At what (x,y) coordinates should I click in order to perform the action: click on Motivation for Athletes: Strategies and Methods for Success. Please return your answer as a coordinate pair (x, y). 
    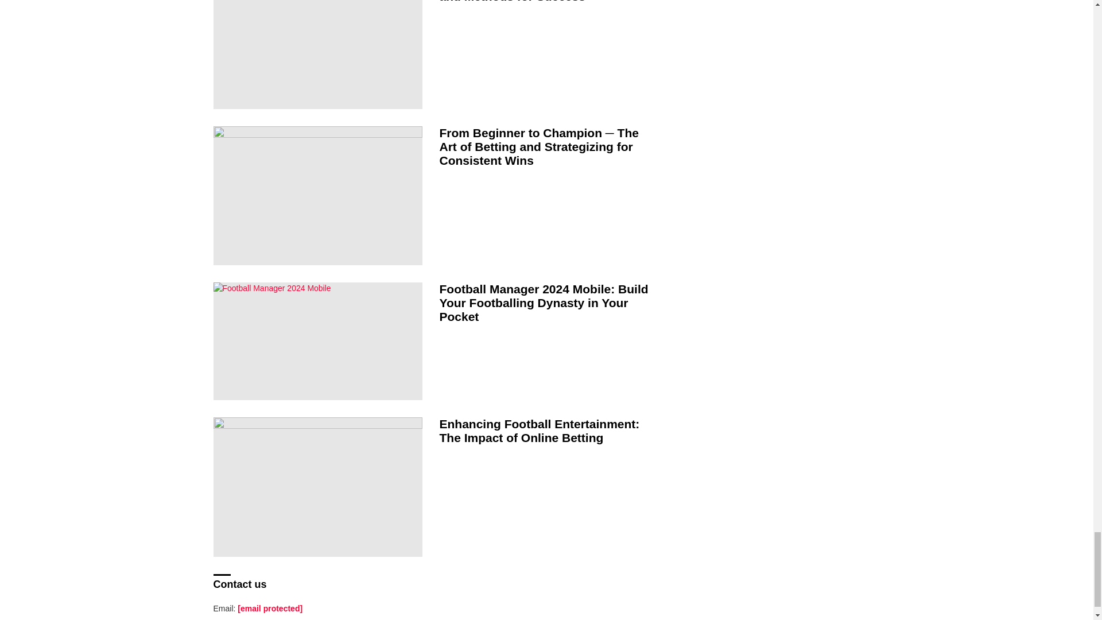
    Looking at the image, I should click on (318, 55).